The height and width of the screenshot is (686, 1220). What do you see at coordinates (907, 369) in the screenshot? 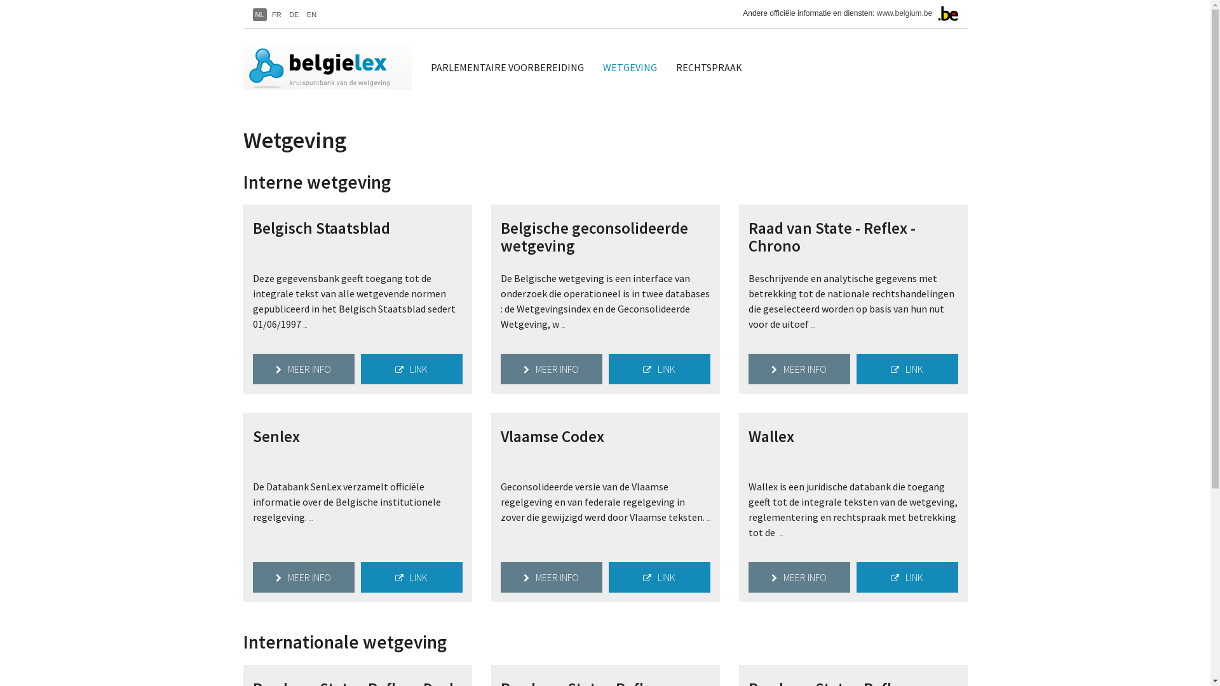
I see `LINK` at bounding box center [907, 369].